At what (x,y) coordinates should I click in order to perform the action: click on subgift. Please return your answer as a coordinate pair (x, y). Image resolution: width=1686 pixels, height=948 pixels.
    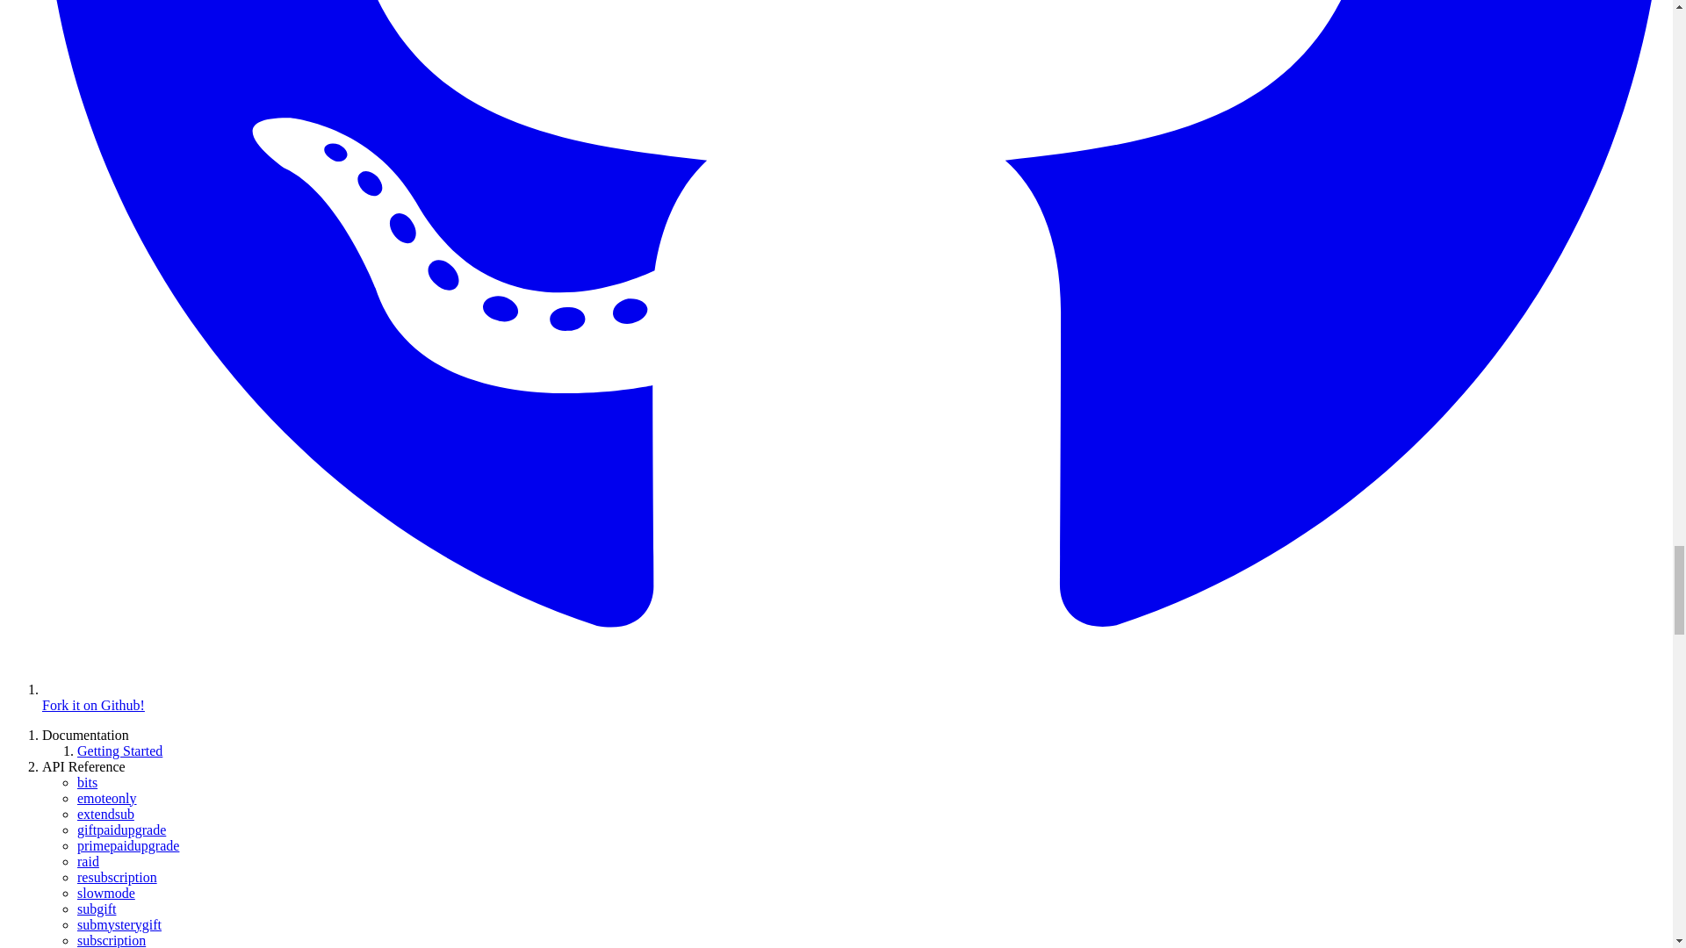
    Looking at the image, I should click on (97, 909).